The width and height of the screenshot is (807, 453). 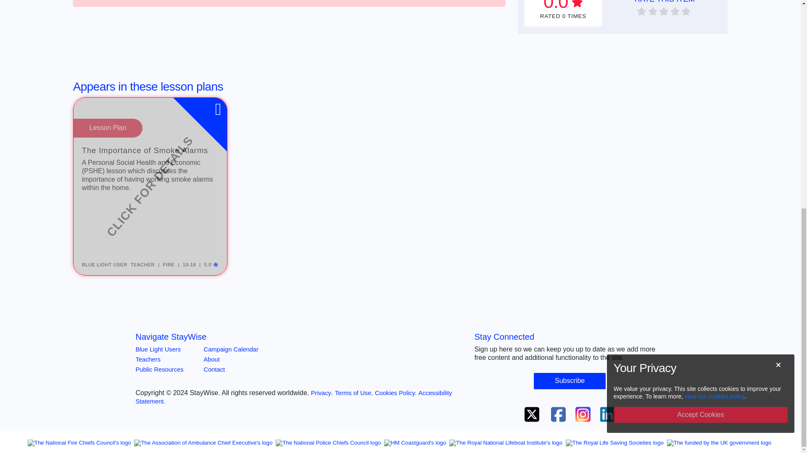 I want to click on Terms of Use, so click(x=353, y=379).